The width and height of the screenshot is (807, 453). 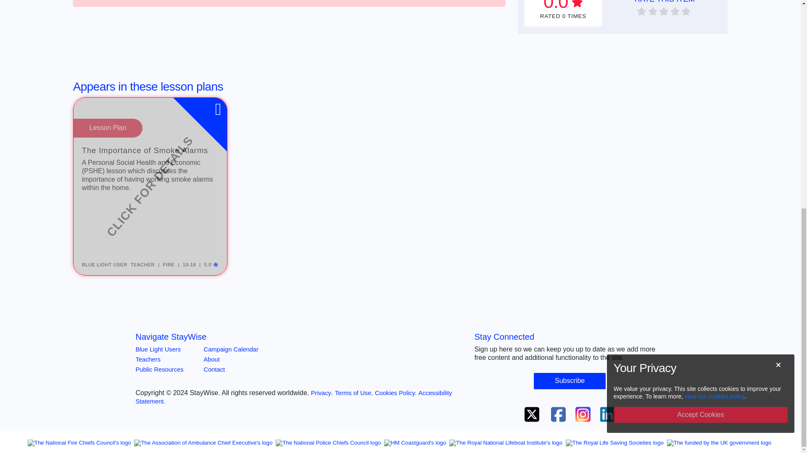 I want to click on Terms of Use, so click(x=353, y=379).